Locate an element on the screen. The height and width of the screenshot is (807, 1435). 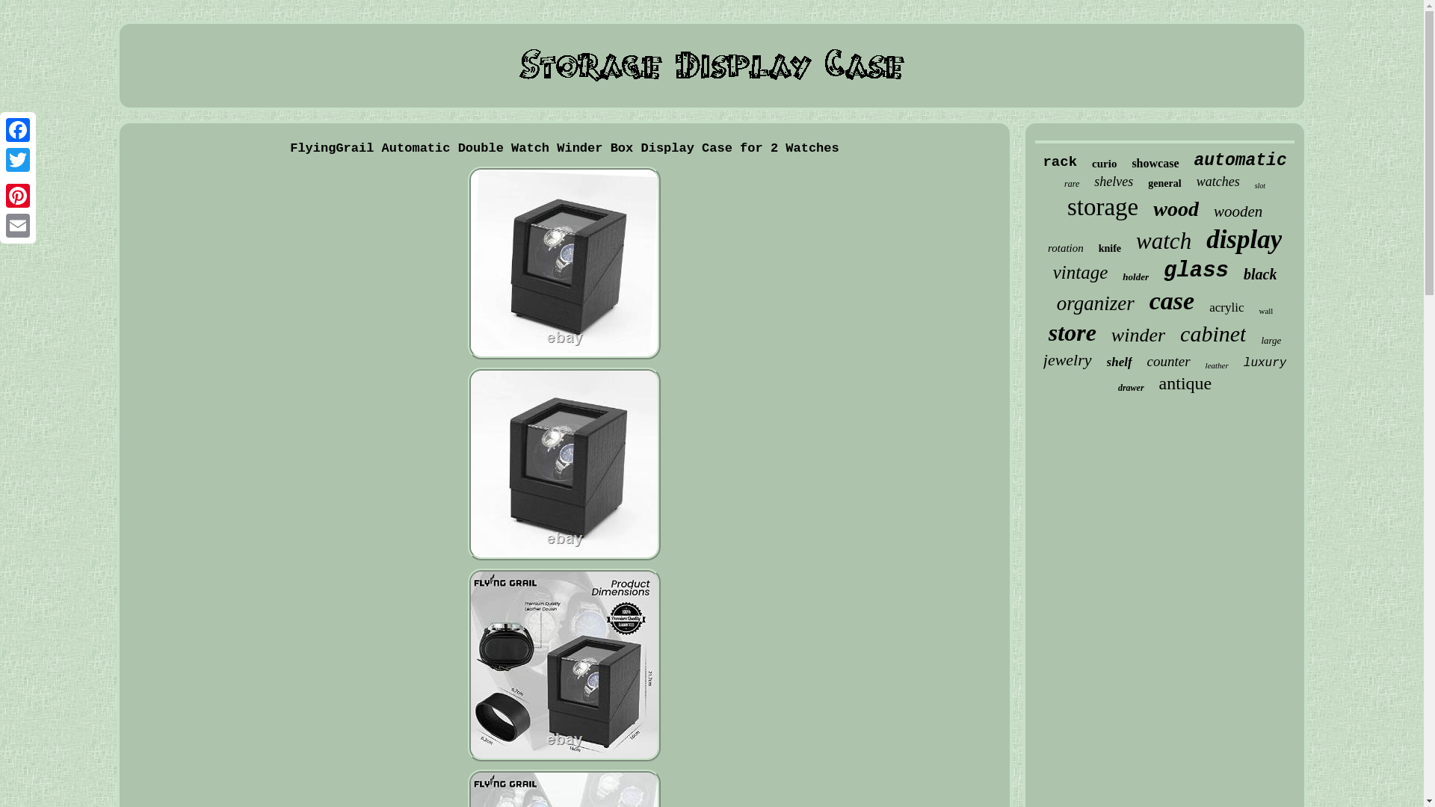
rare is located at coordinates (1072, 184).